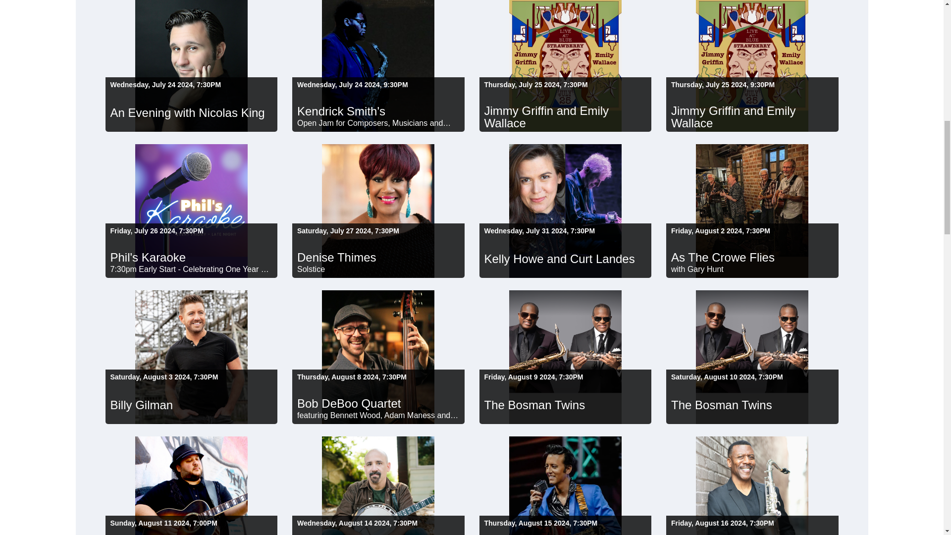 This screenshot has height=535, width=951. What do you see at coordinates (191, 255) in the screenshot?
I see `Phil's Karaoke` at bounding box center [191, 255].